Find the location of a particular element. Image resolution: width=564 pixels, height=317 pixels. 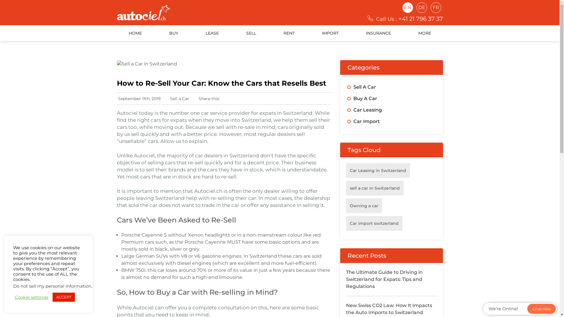

RENT is located at coordinates (289, 33).